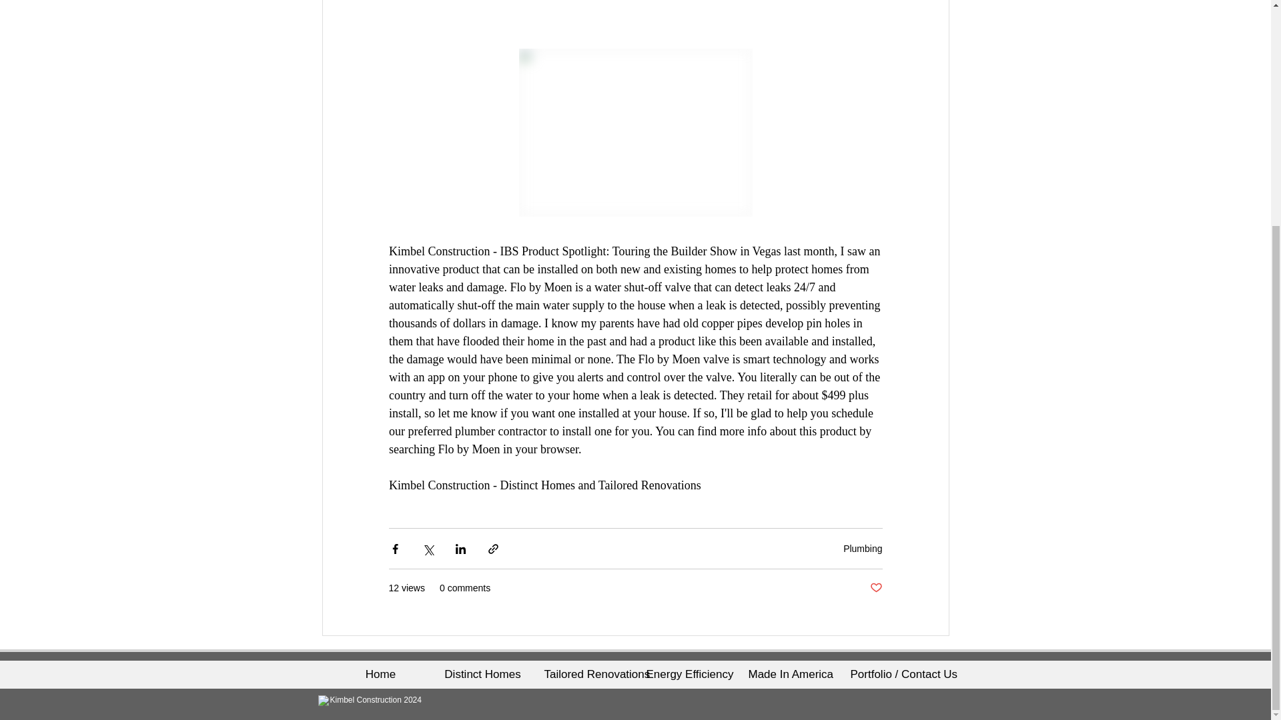 This screenshot has width=1281, height=720. I want to click on Tailored Renovations, so click(584, 675).